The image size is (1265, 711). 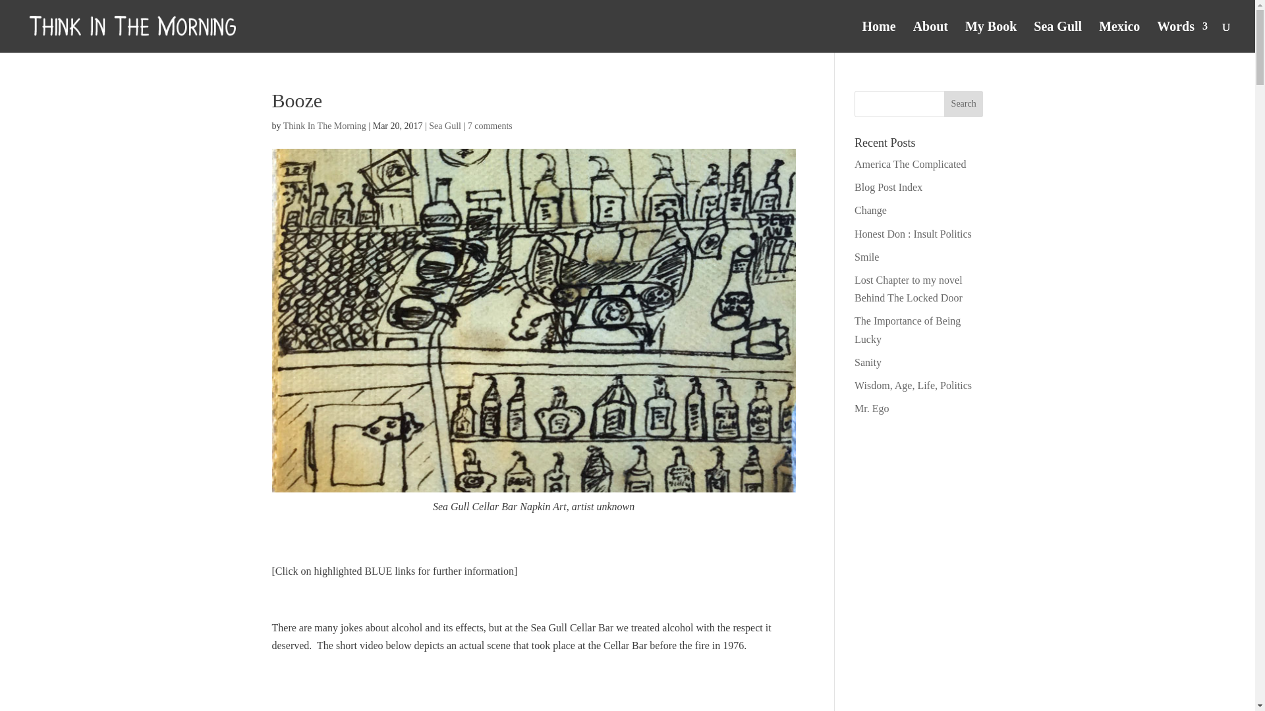 I want to click on Sanity, so click(x=868, y=362).